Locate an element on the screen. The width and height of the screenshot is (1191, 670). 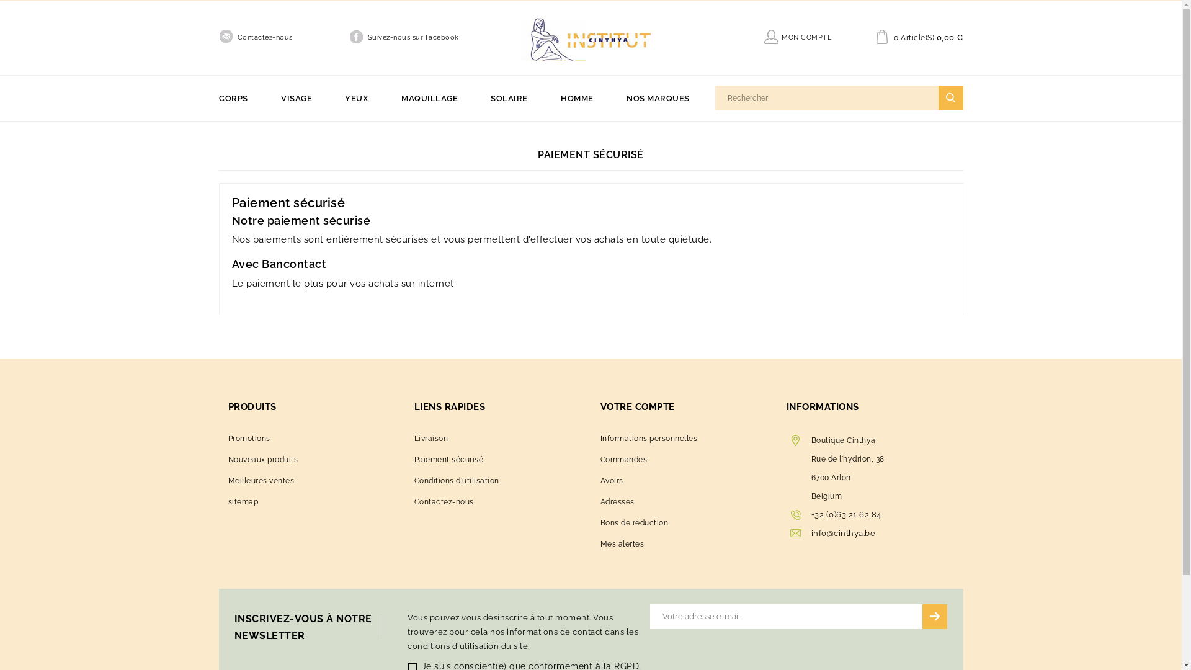
Commandes is located at coordinates (624, 459).